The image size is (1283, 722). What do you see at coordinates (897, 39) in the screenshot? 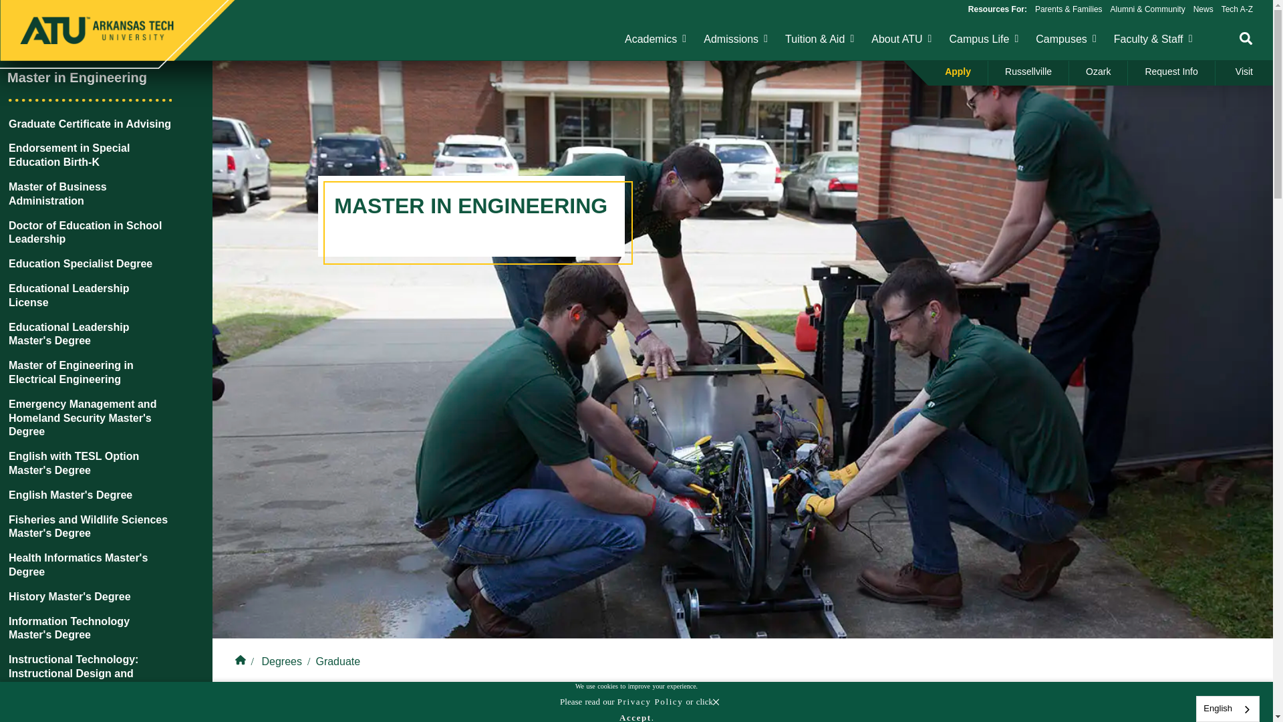
I see `About ATU` at bounding box center [897, 39].